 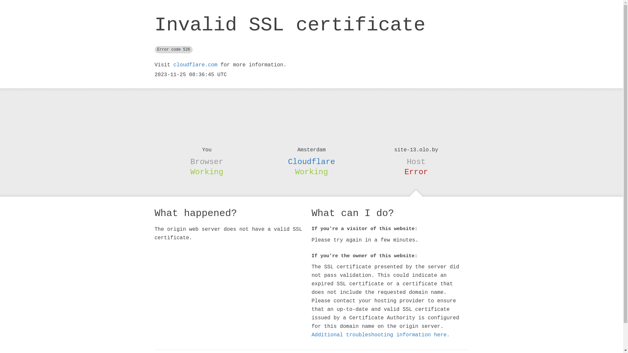 I want to click on Cloudflare, so click(x=311, y=162).